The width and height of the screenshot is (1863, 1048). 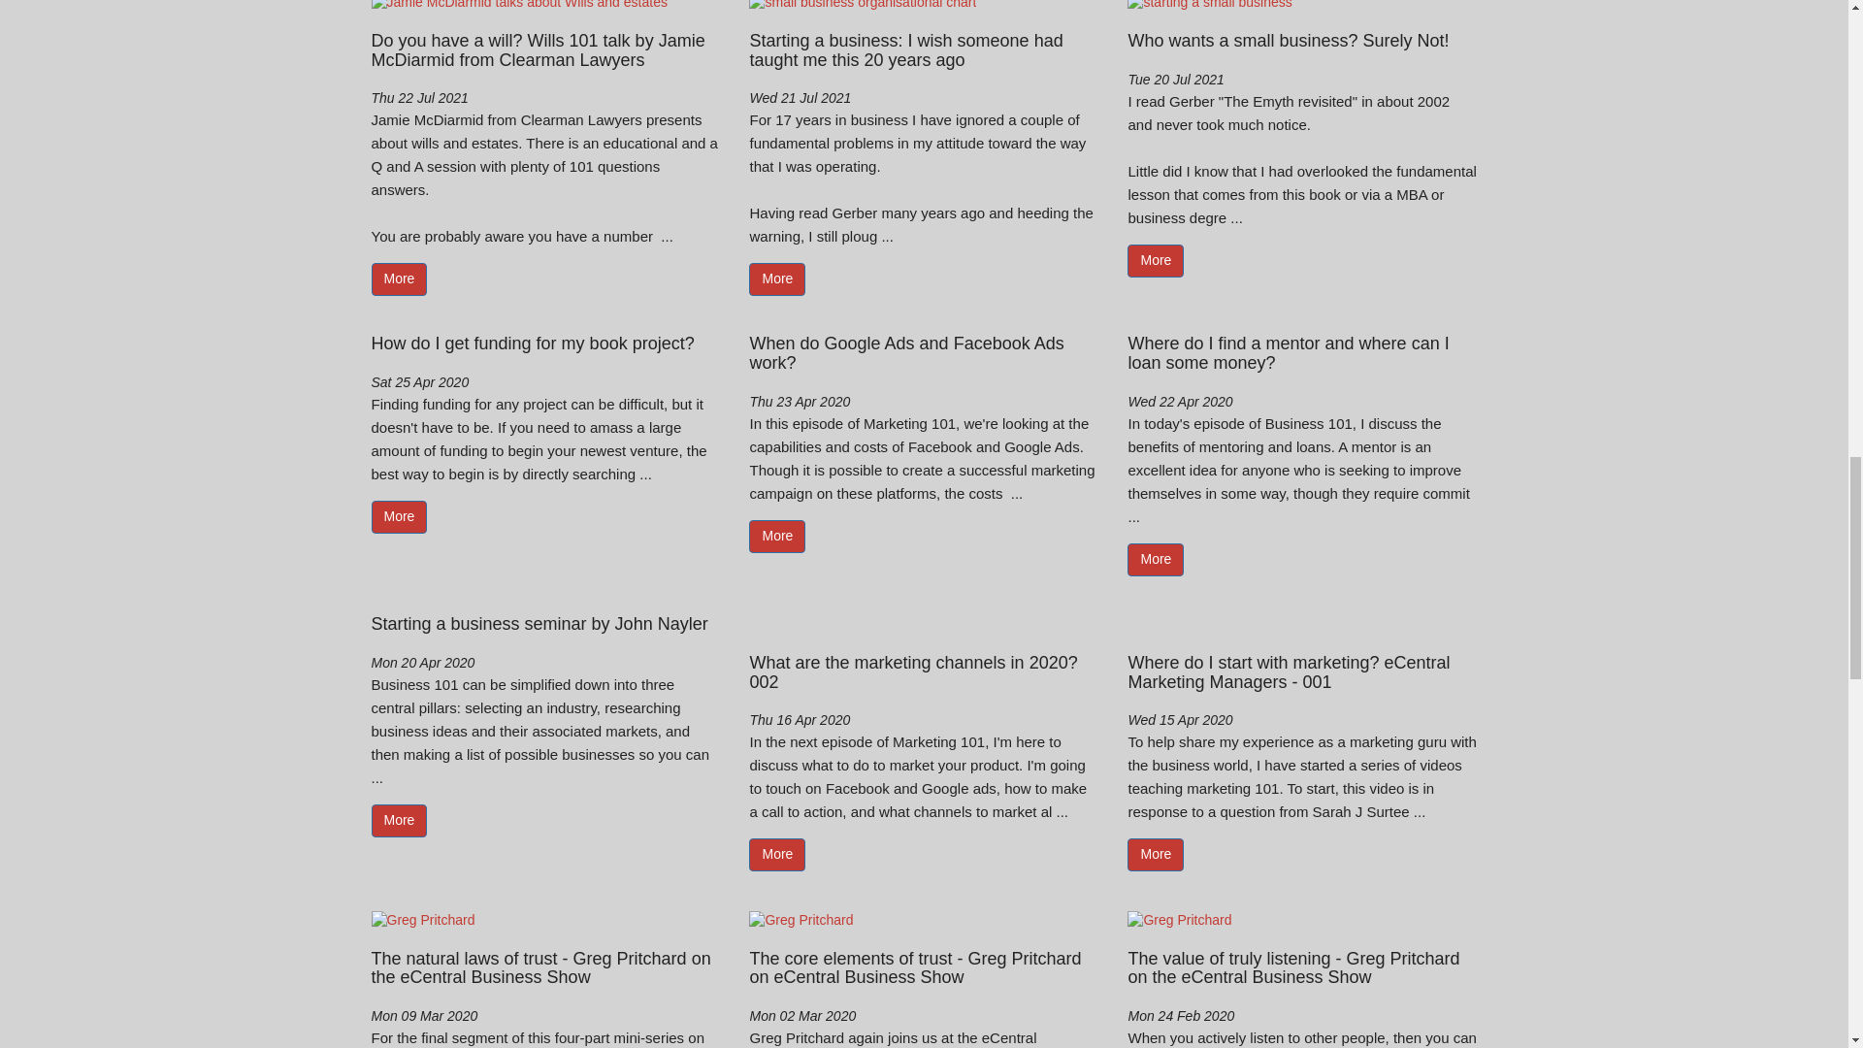 What do you see at coordinates (776, 279) in the screenshot?
I see `More` at bounding box center [776, 279].